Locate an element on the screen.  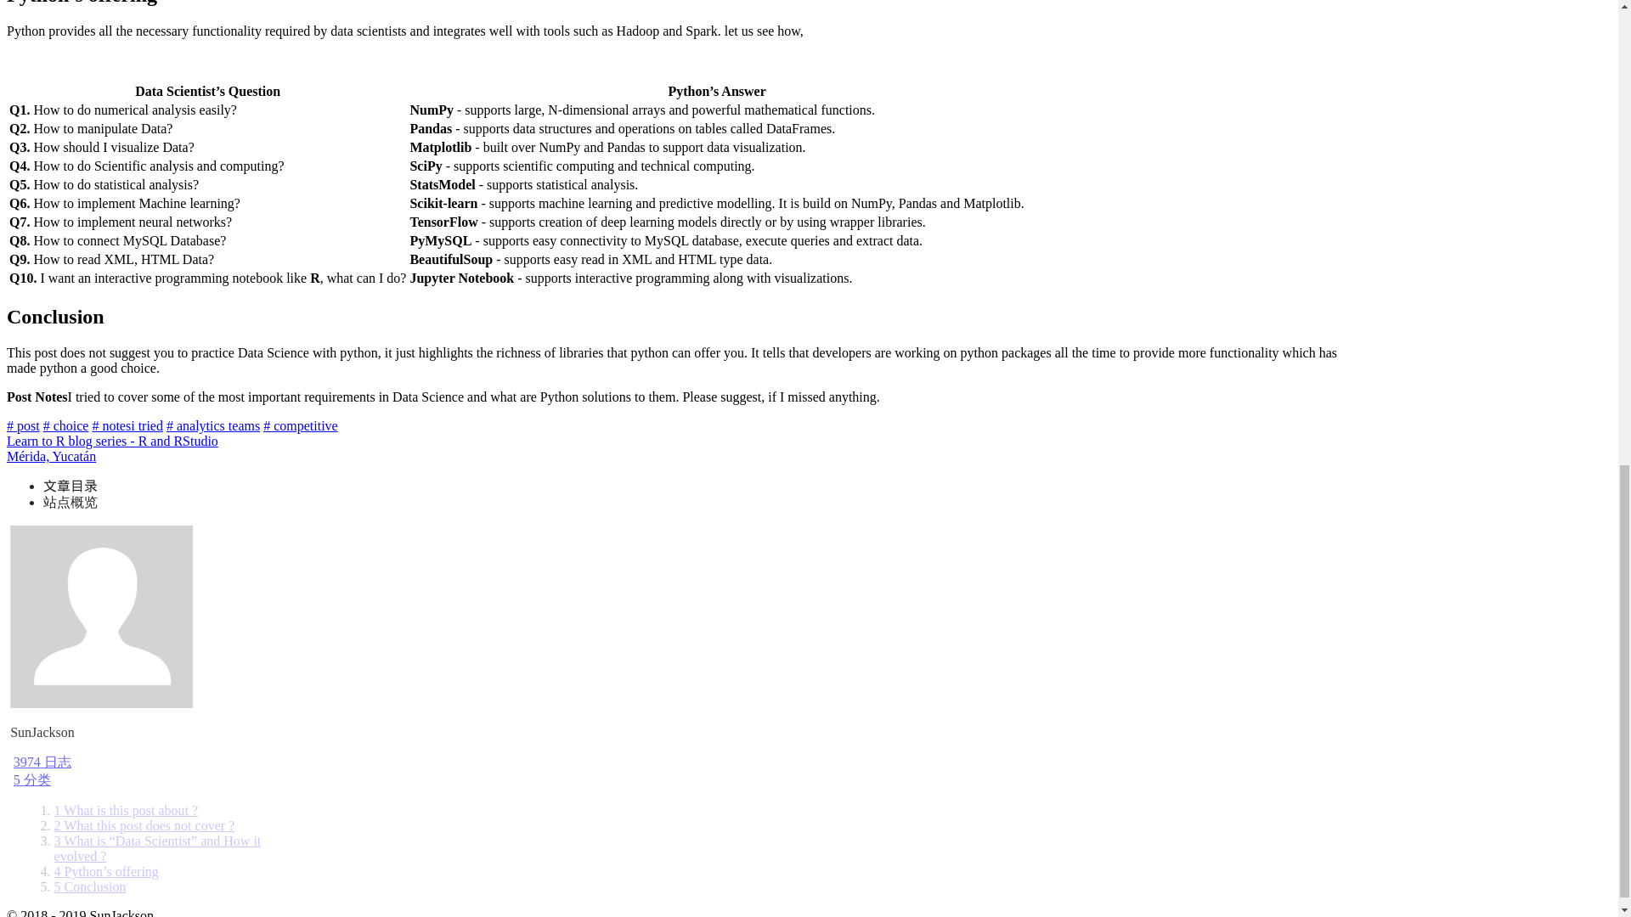
2 What this post does not cover ? is located at coordinates (144, 825).